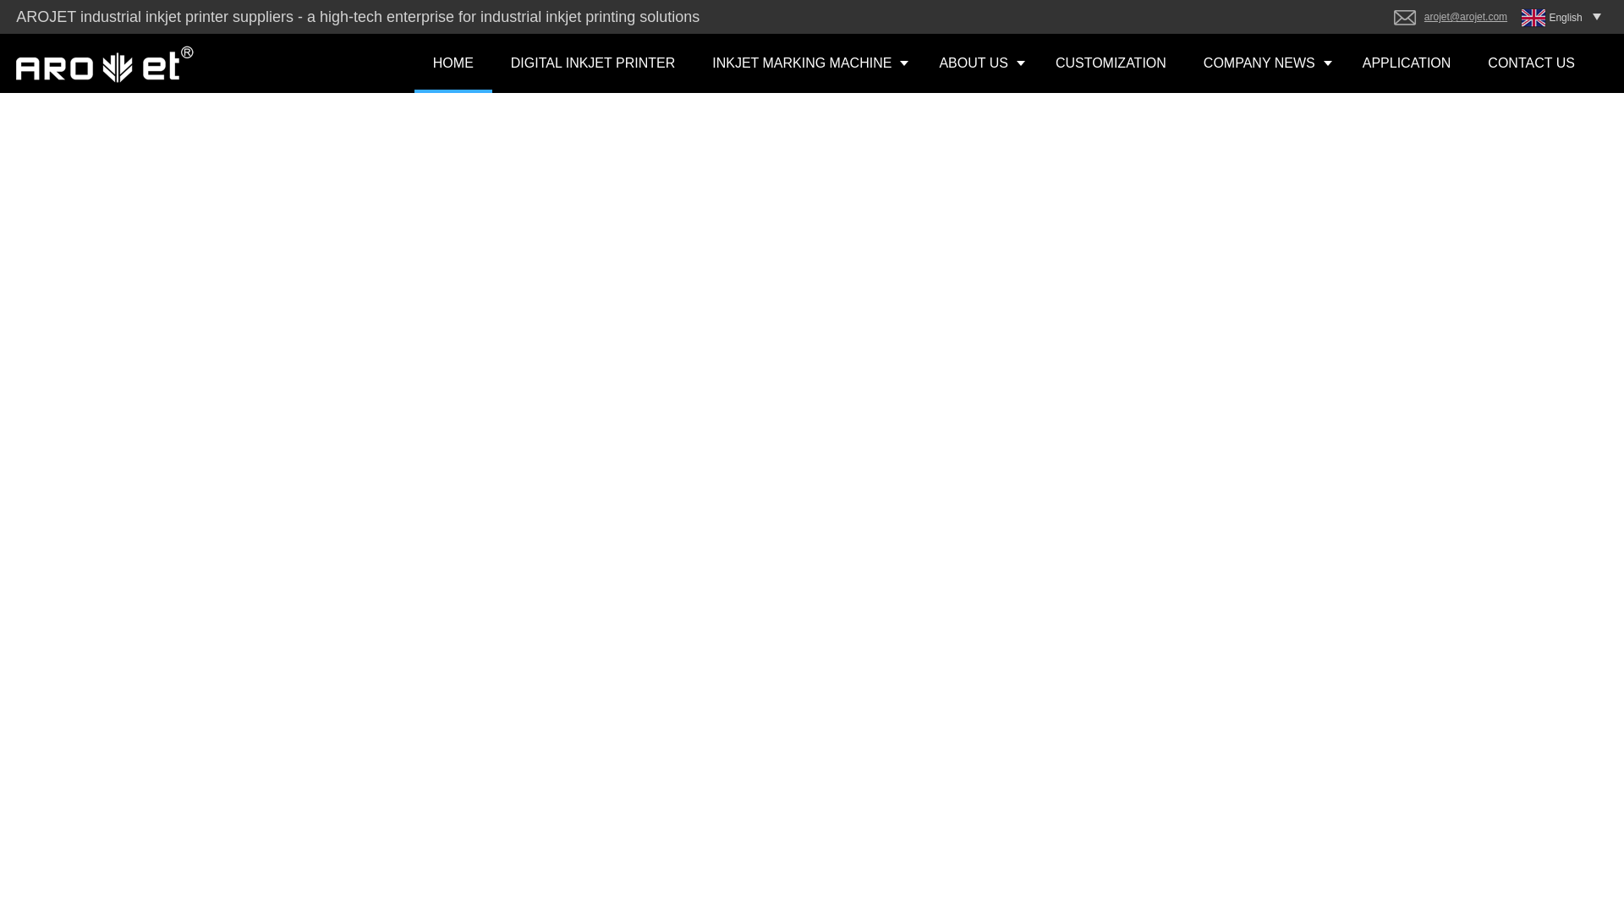  What do you see at coordinates (1531, 63) in the screenshot?
I see `CONTACT US` at bounding box center [1531, 63].